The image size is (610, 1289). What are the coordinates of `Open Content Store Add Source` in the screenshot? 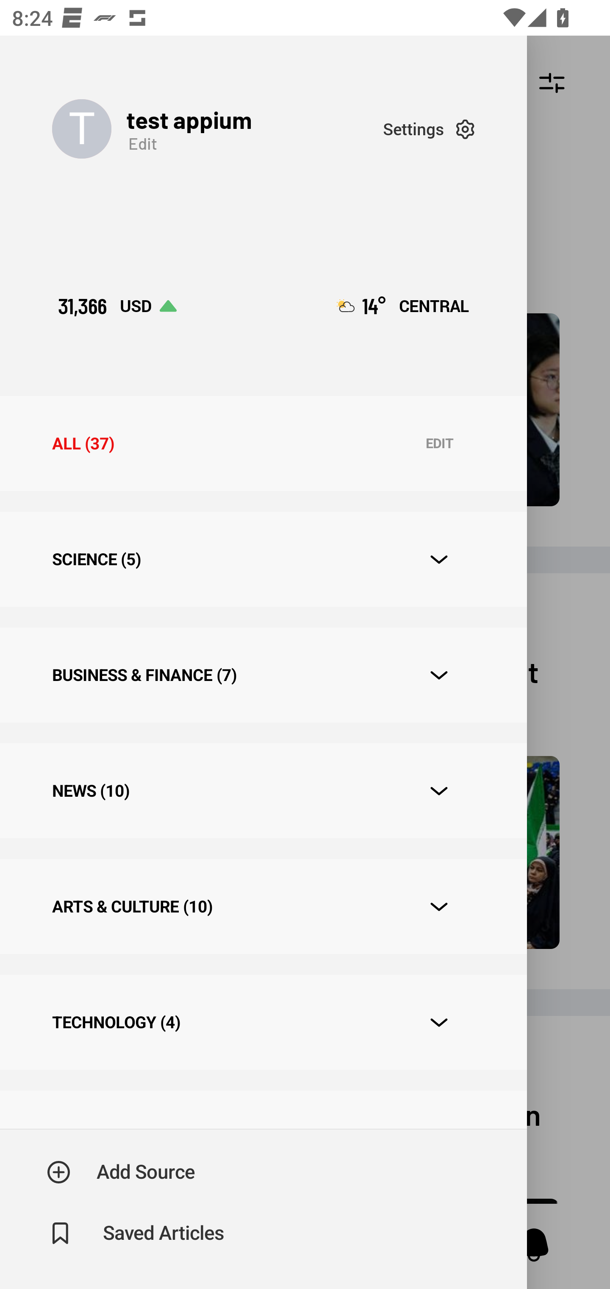 It's located at (121, 1172).